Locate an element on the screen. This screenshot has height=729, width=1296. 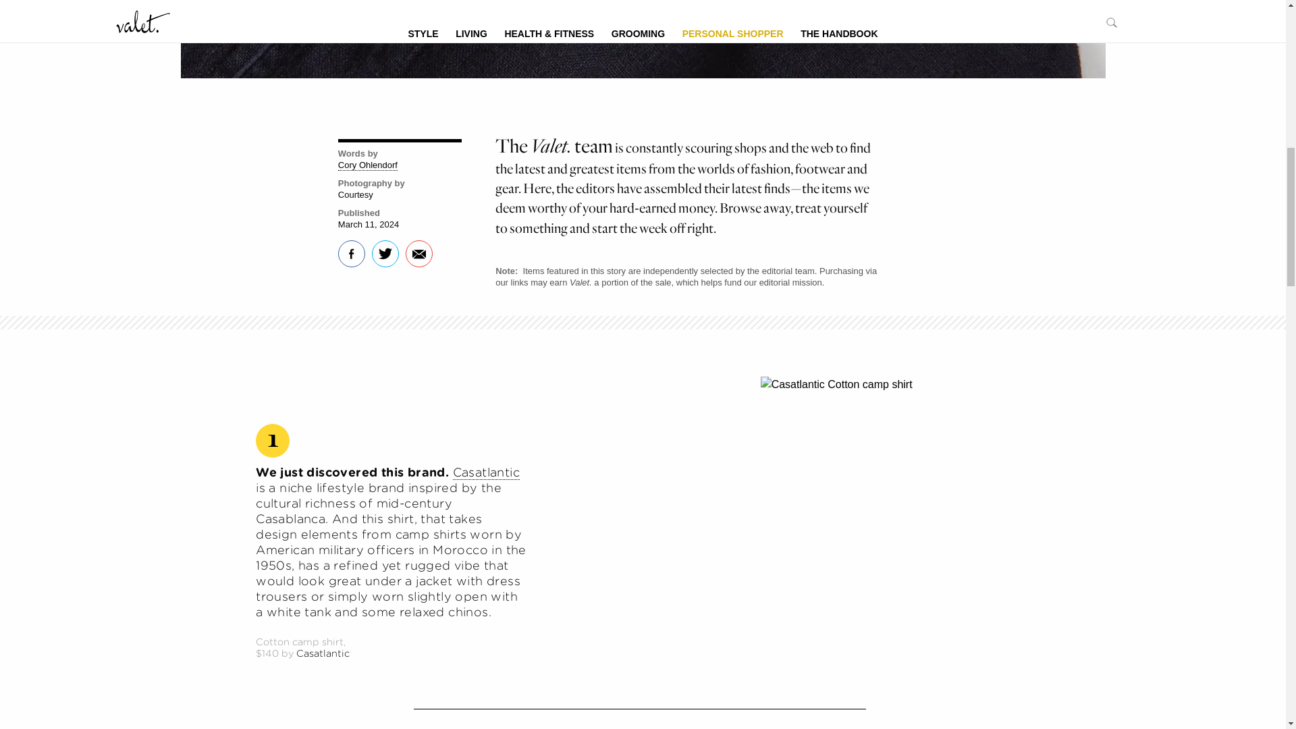
Casatlantic is located at coordinates (486, 473).